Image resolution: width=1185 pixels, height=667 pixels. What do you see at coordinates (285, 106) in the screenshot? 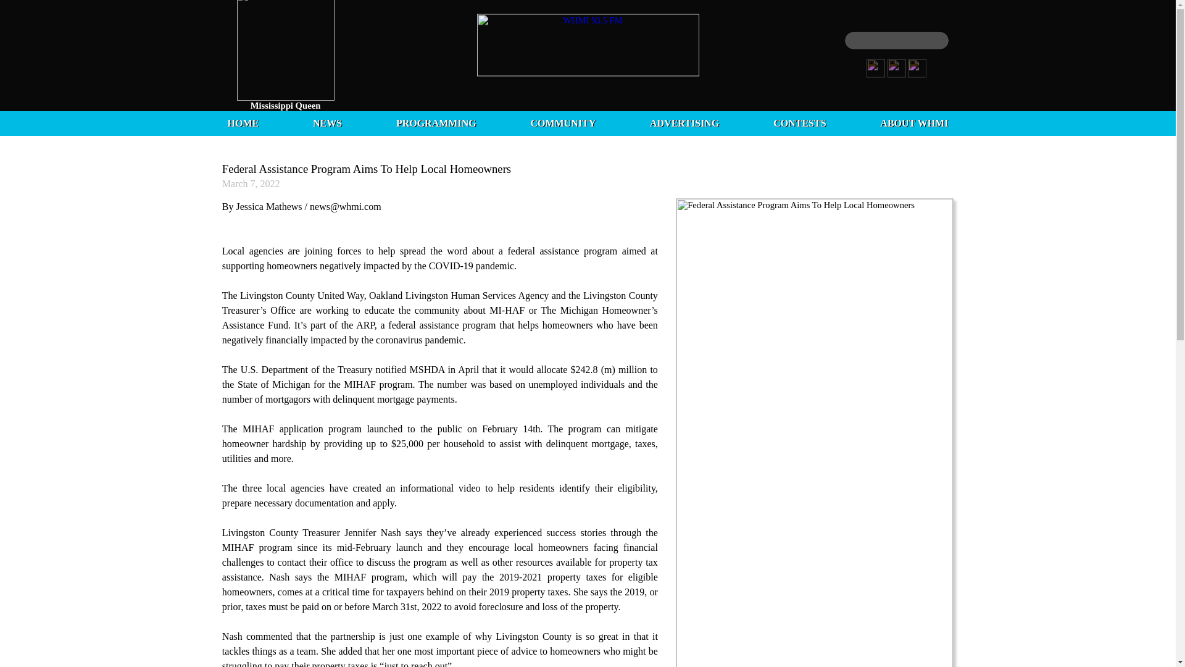
I see `Mississippi Queen` at bounding box center [285, 106].